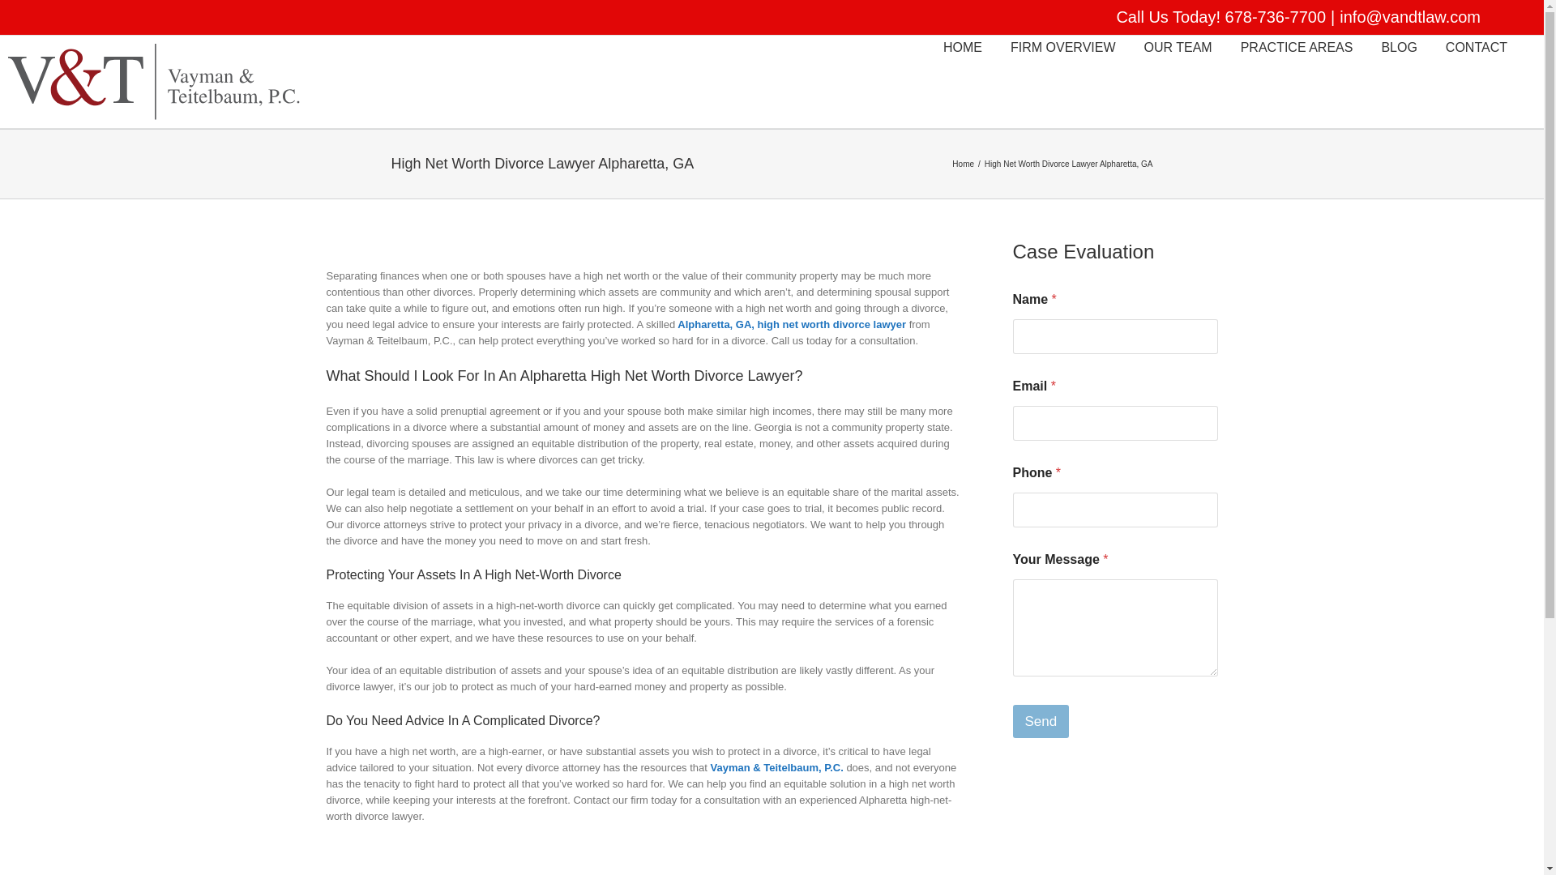 The height and width of the screenshot is (875, 1556). What do you see at coordinates (1062, 46) in the screenshot?
I see `FIRM OVERVIEW` at bounding box center [1062, 46].